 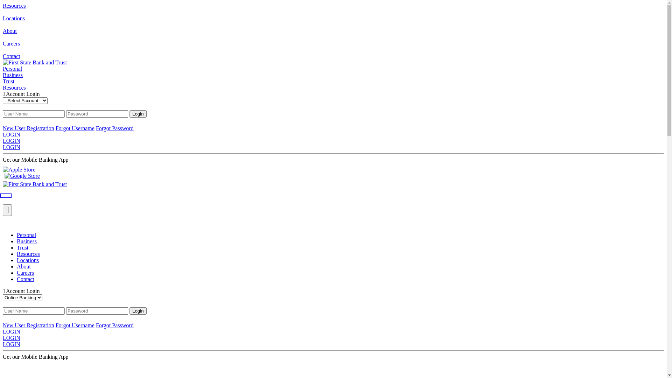 What do you see at coordinates (333, 147) in the screenshot?
I see `LOGIN` at bounding box center [333, 147].